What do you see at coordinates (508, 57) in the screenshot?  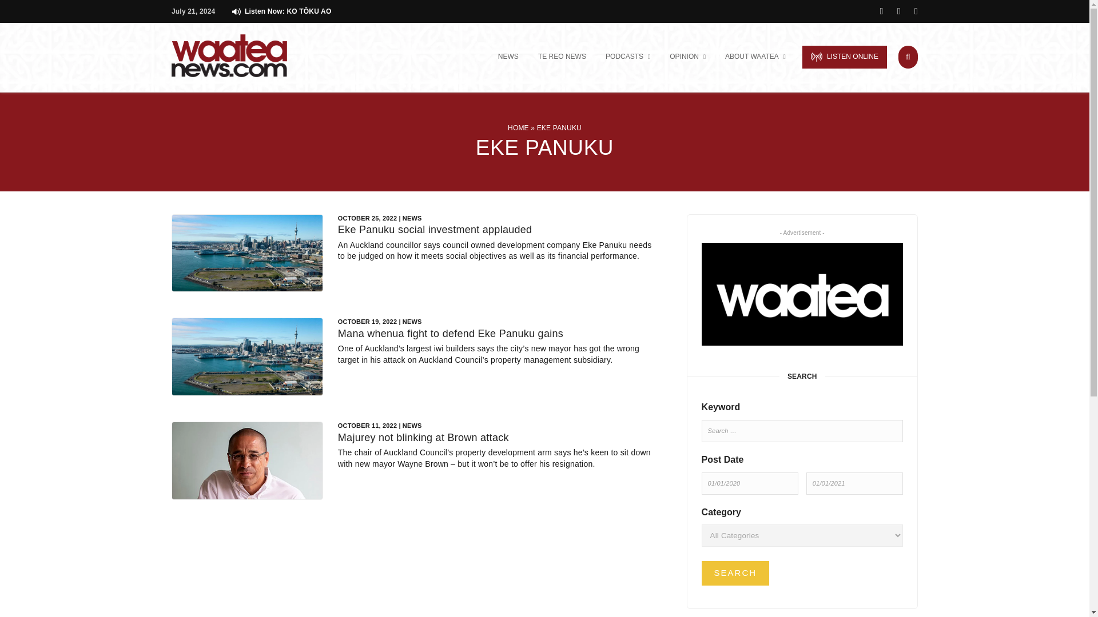 I see `NEWS` at bounding box center [508, 57].